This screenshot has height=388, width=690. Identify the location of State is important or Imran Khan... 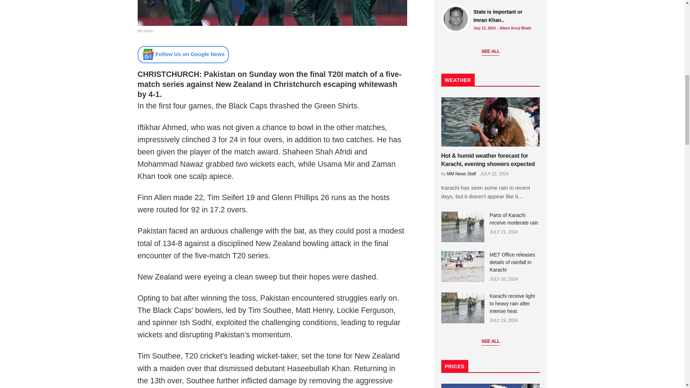
(456, 18).